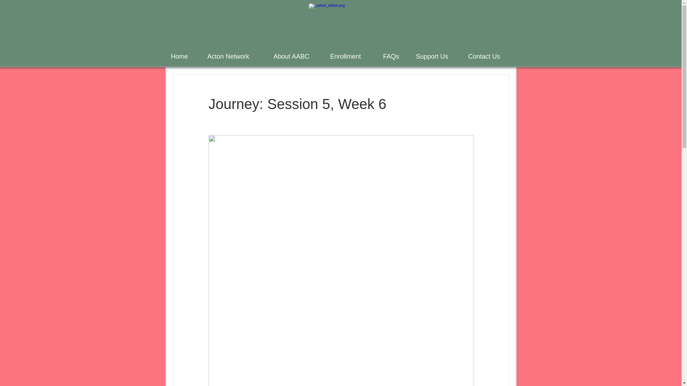 The image size is (687, 386). What do you see at coordinates (394, 56) in the screenshot?
I see `FAQs` at bounding box center [394, 56].